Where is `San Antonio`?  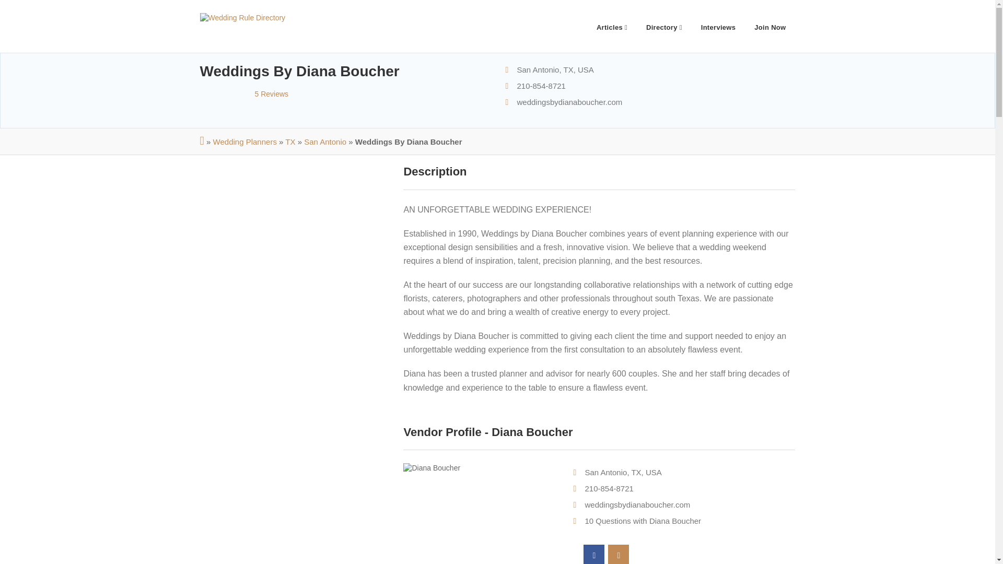
San Antonio is located at coordinates (325, 142).